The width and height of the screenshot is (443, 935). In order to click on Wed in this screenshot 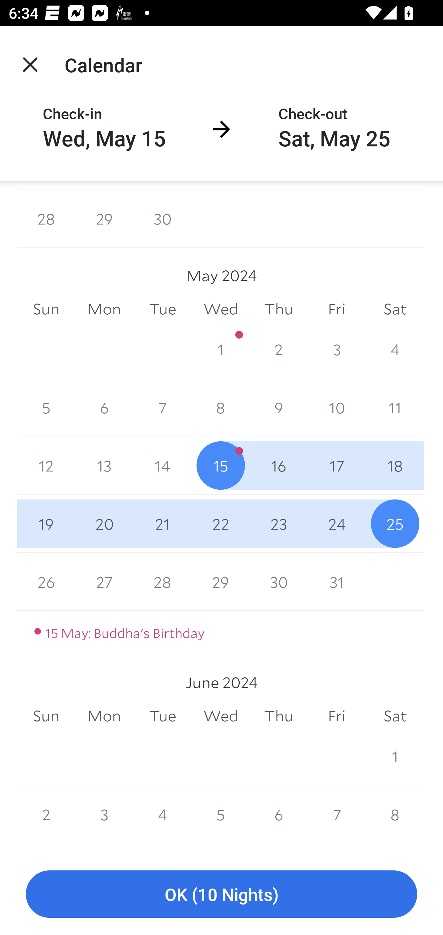, I will do `click(221, 716)`.